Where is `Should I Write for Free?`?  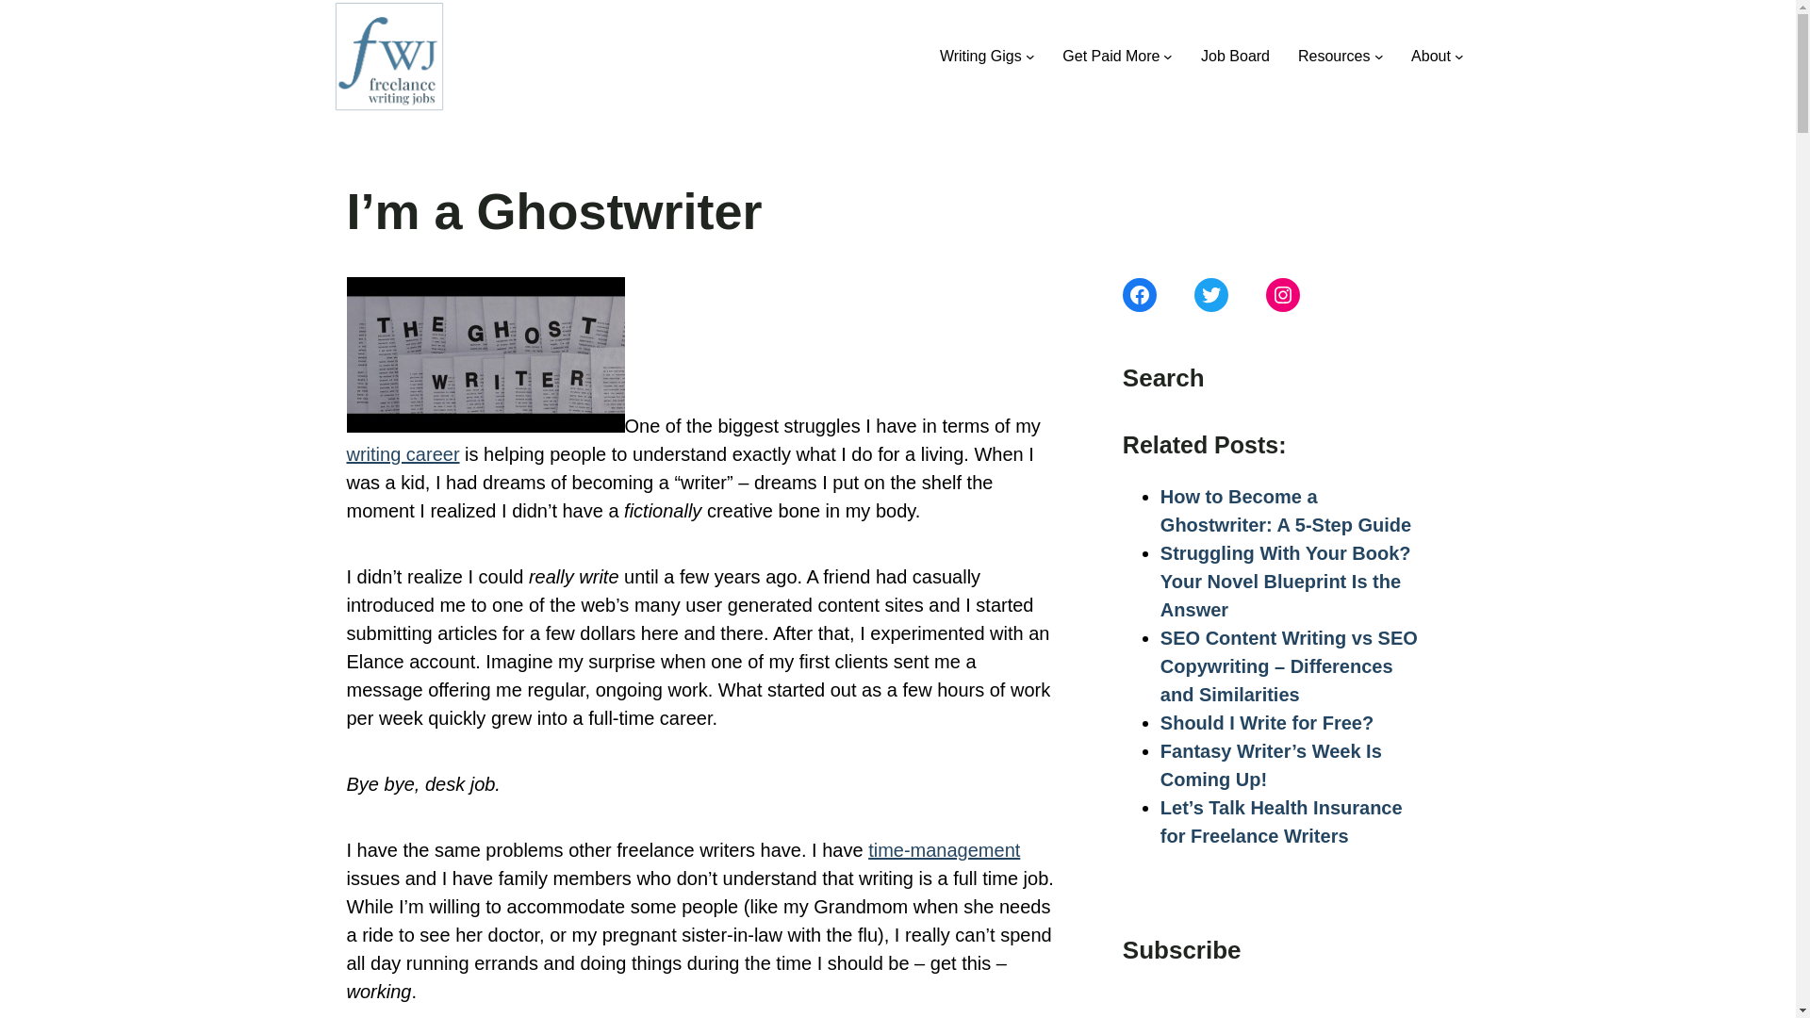 Should I Write for Free? is located at coordinates (1267, 722).